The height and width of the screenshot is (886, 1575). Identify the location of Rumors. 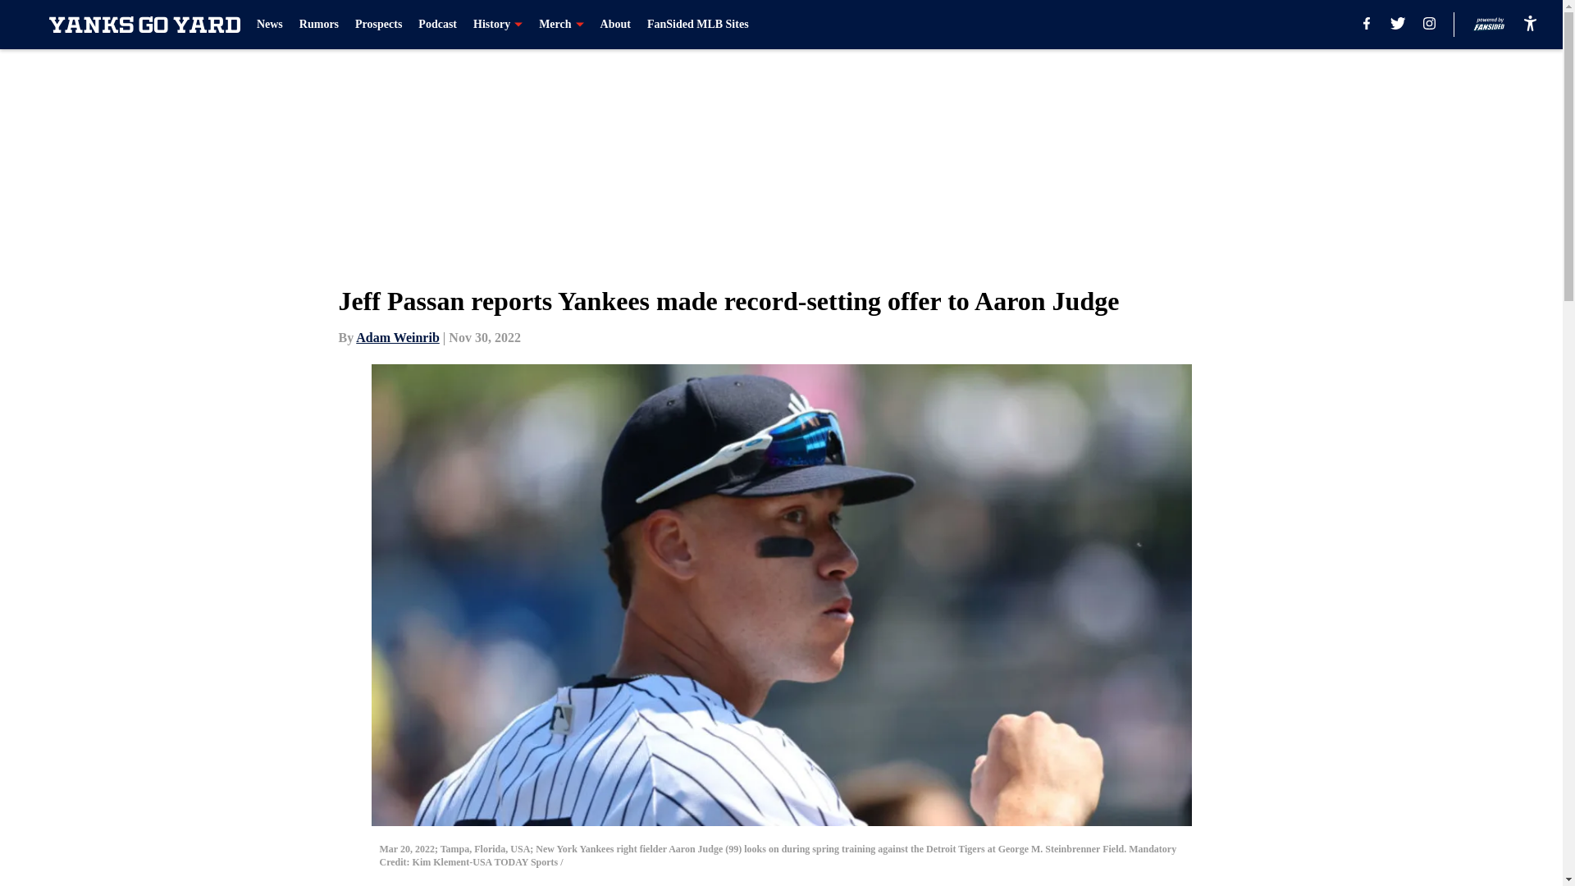
(318, 25).